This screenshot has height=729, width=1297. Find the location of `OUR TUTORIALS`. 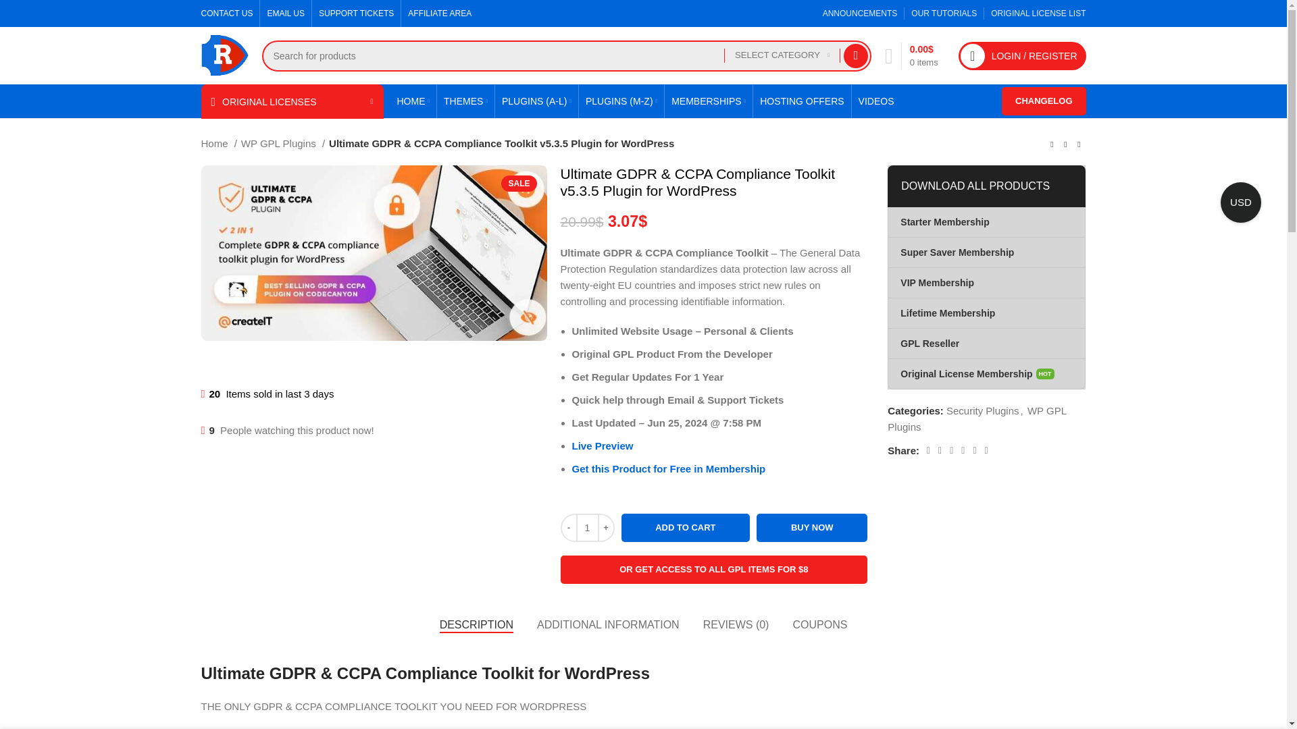

OUR TUTORIALS is located at coordinates (944, 13).